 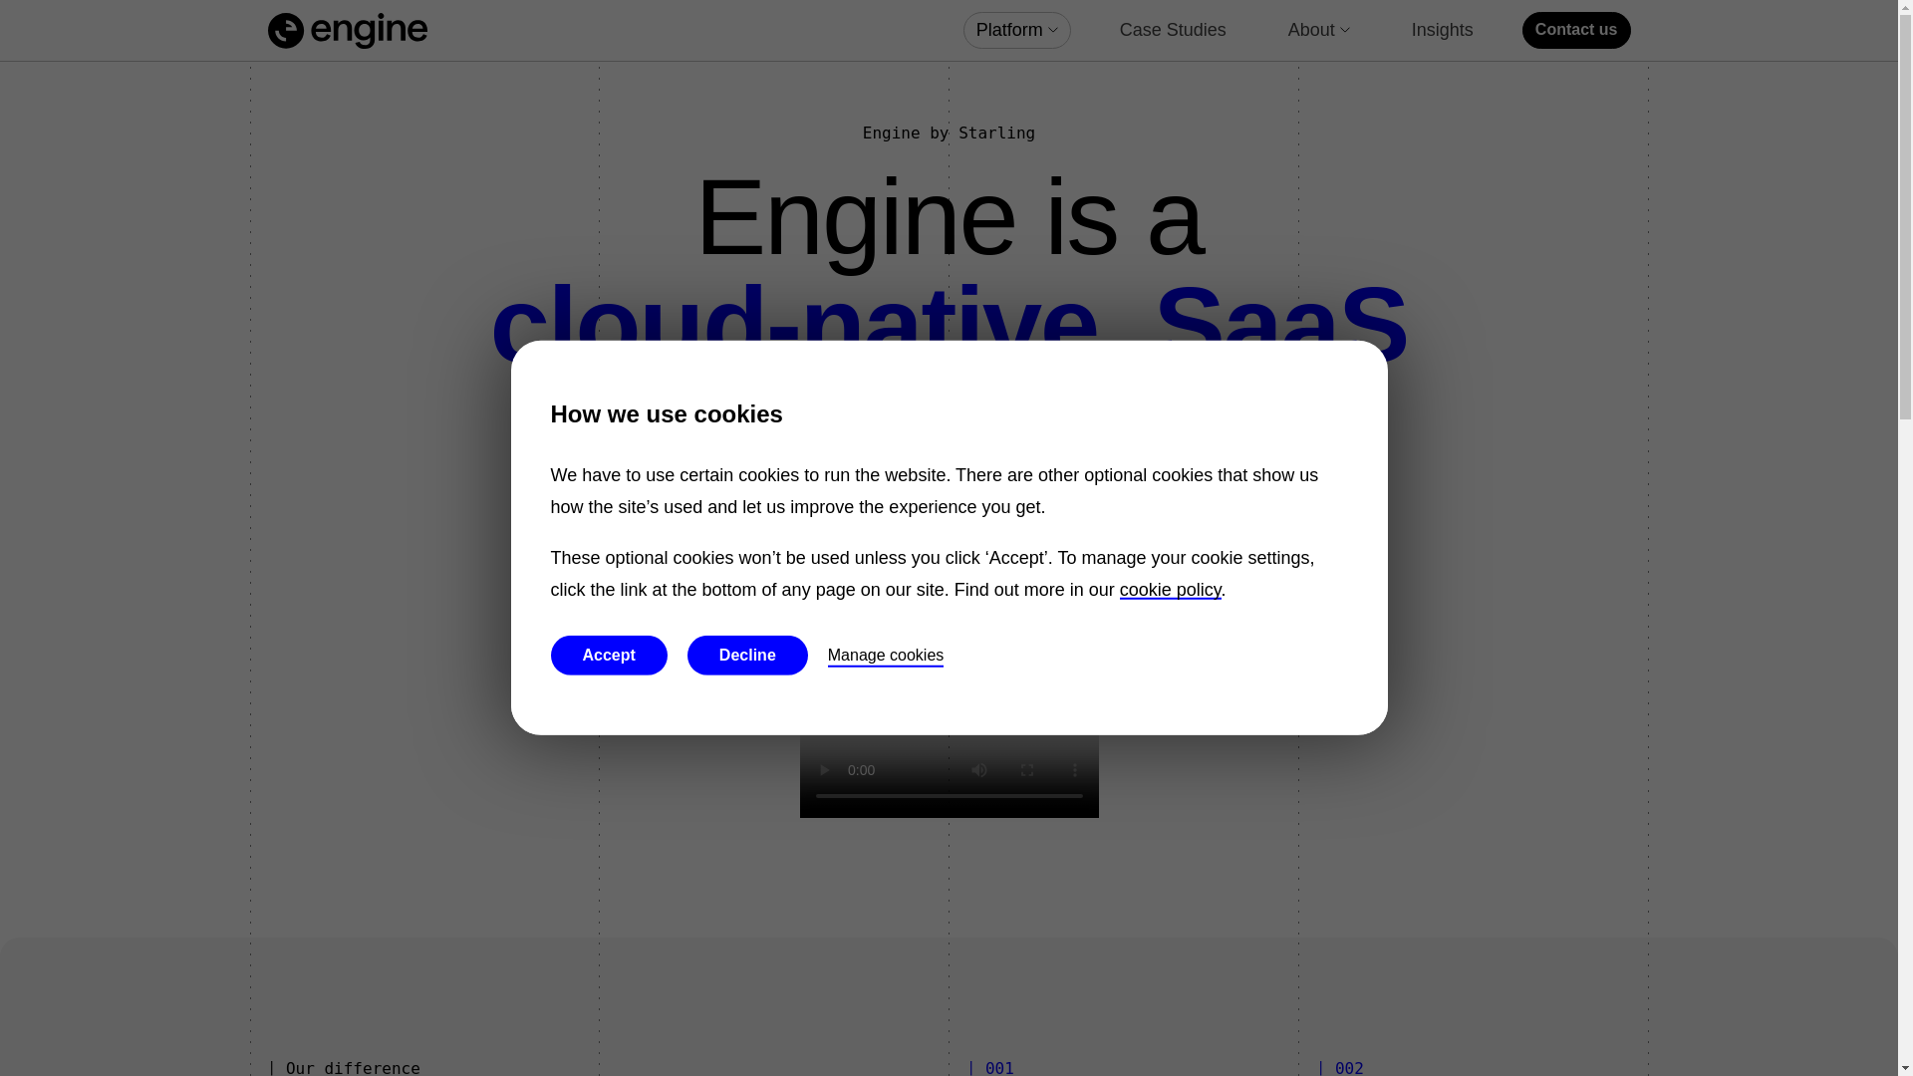 What do you see at coordinates (1576, 30) in the screenshot?
I see `Contact us` at bounding box center [1576, 30].